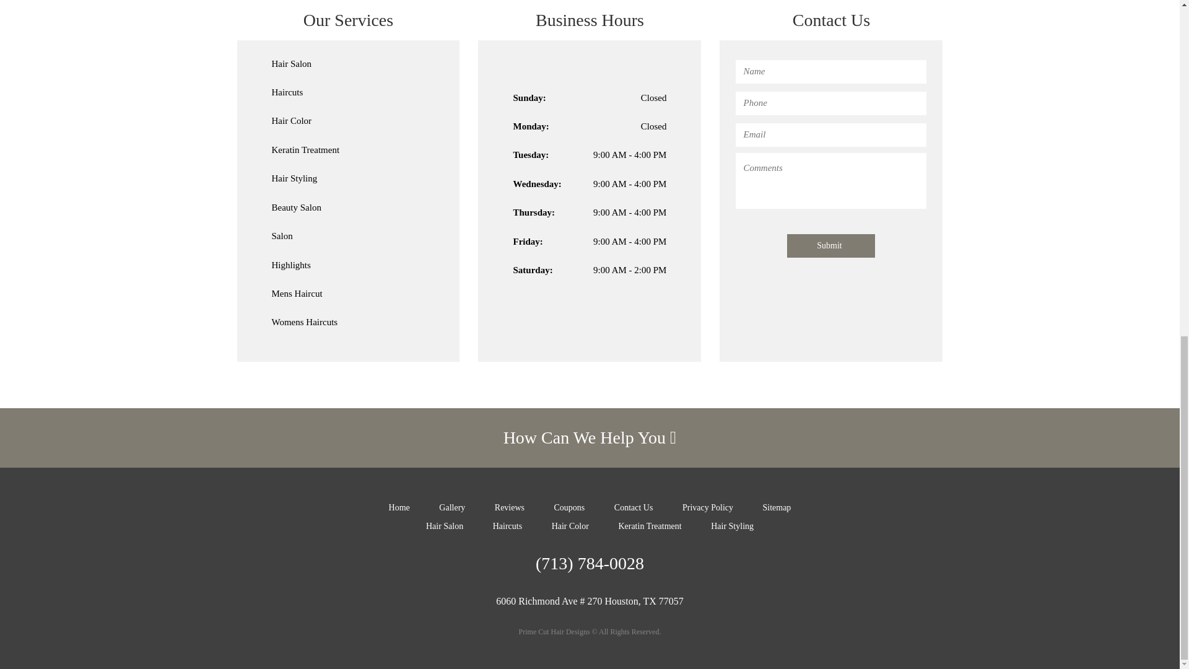  I want to click on Hair Salon, so click(445, 527).